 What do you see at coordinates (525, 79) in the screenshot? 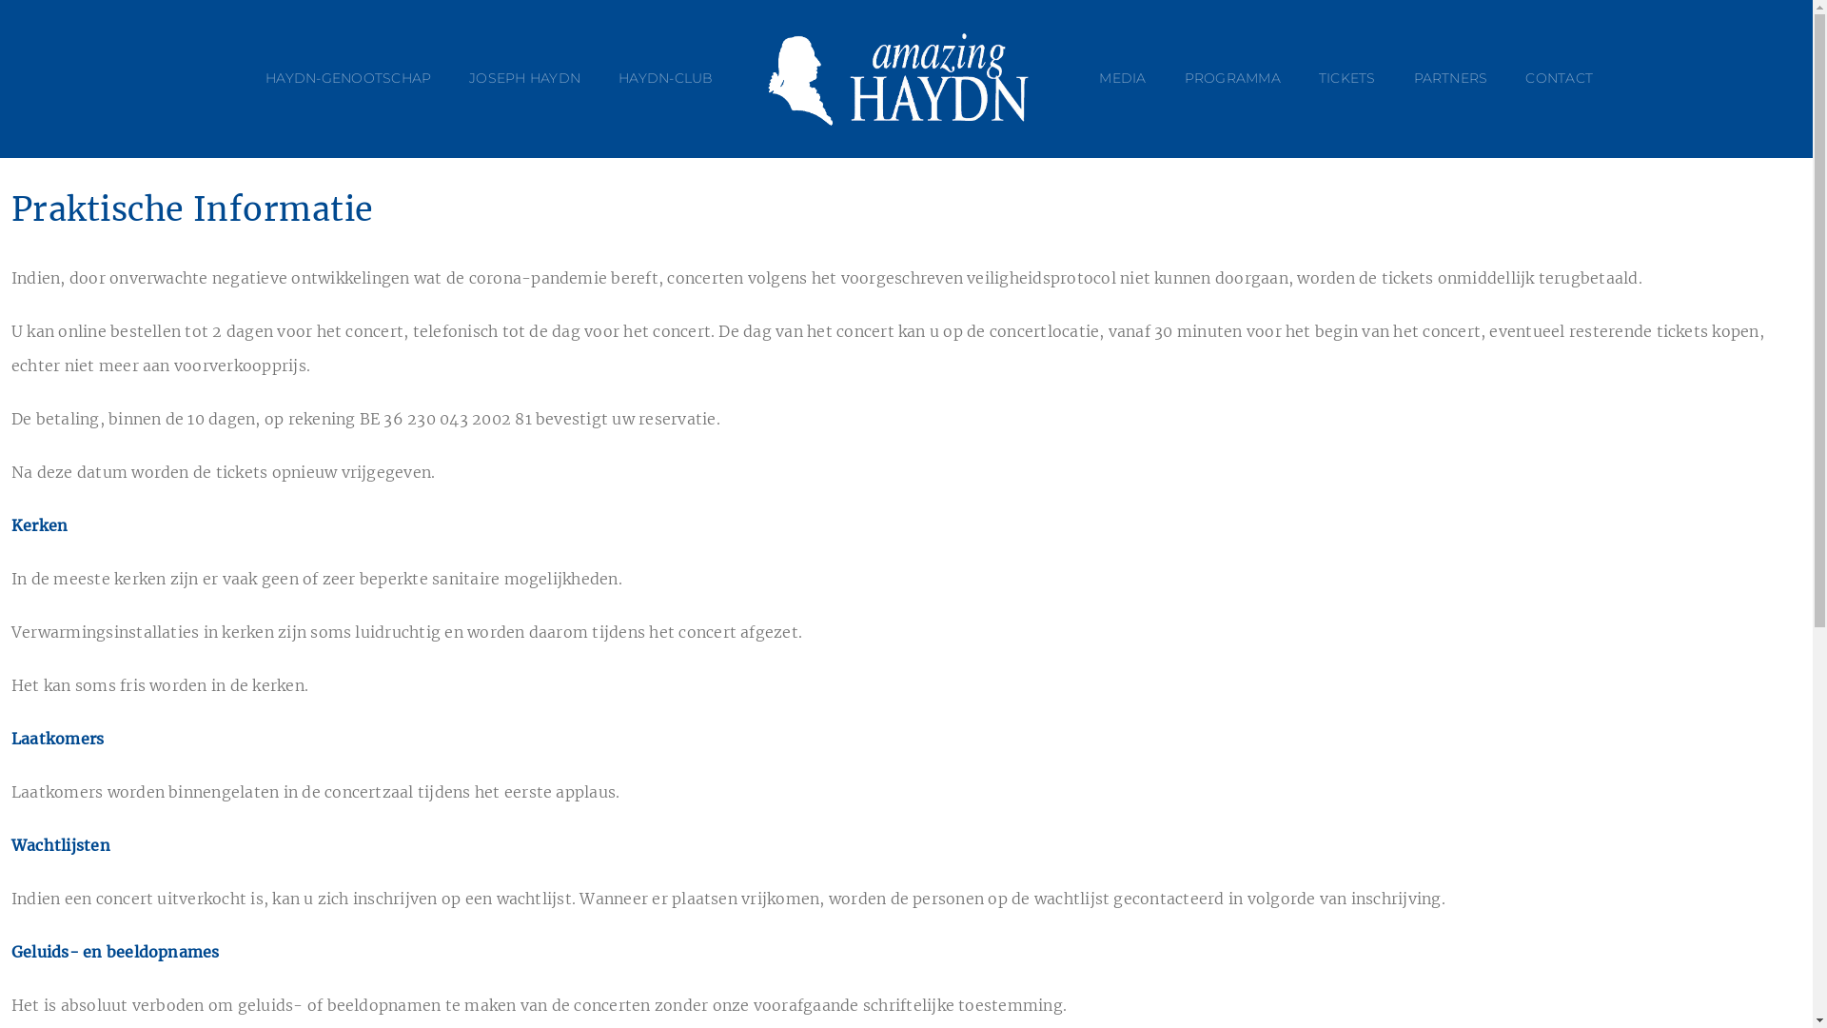
I see `JOSEPH HAYDN` at bounding box center [525, 79].